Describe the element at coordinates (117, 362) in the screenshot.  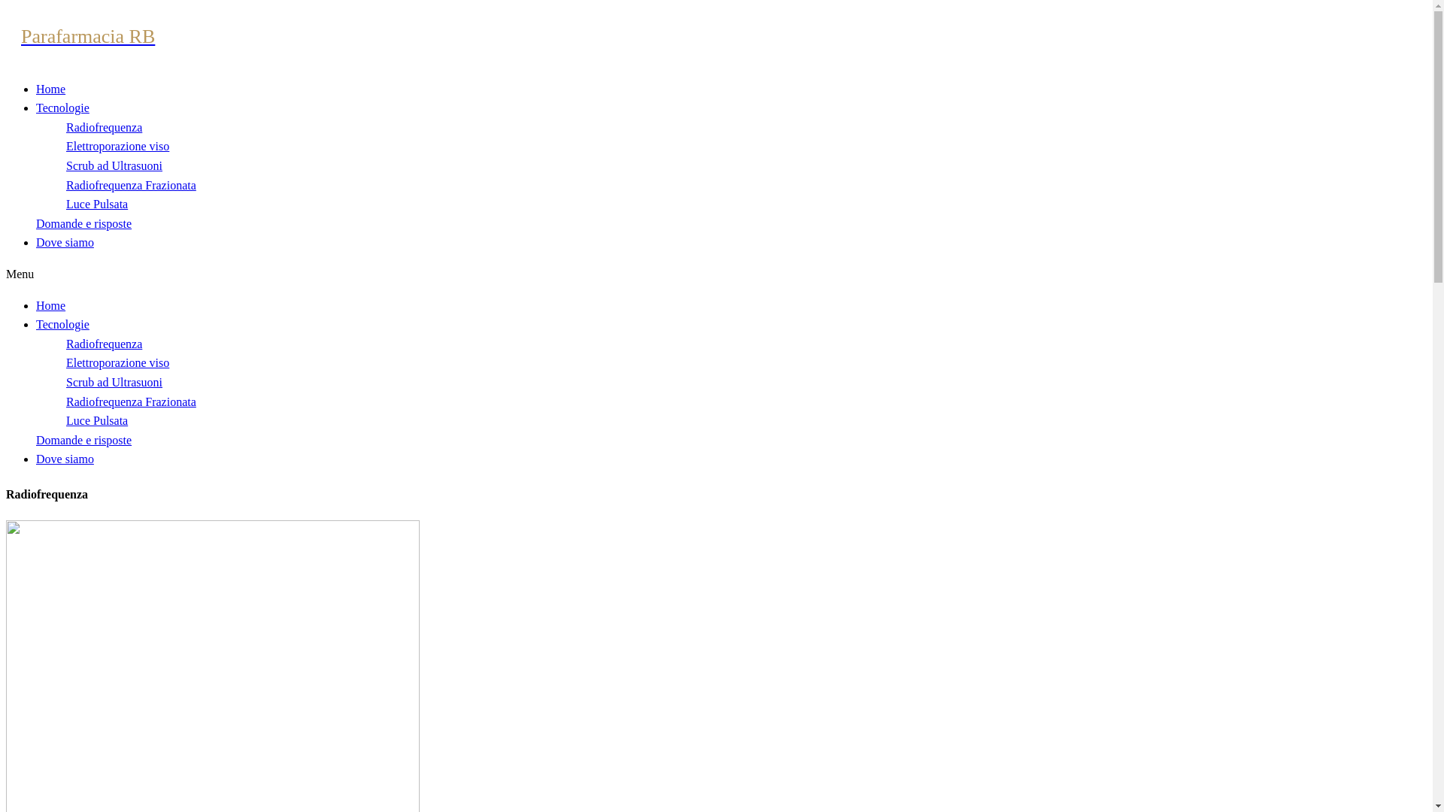
I see `Elettroporazione viso` at that location.